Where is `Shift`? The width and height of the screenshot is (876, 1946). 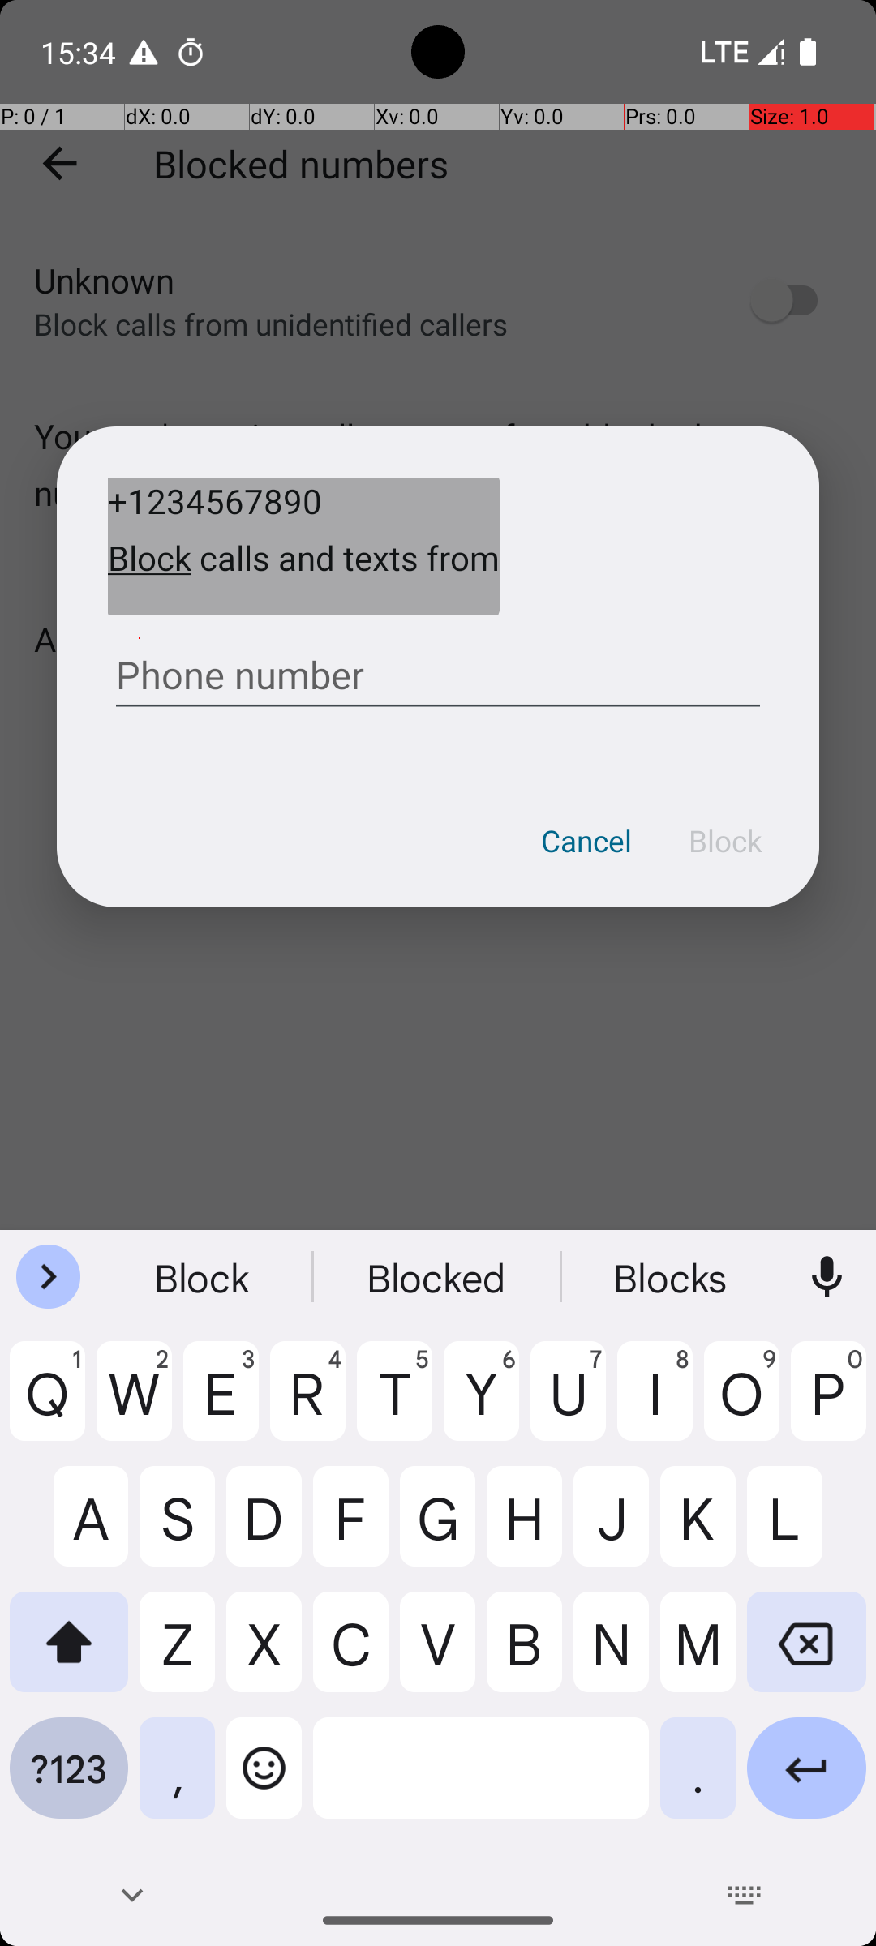 Shift is located at coordinates (69, 1654).